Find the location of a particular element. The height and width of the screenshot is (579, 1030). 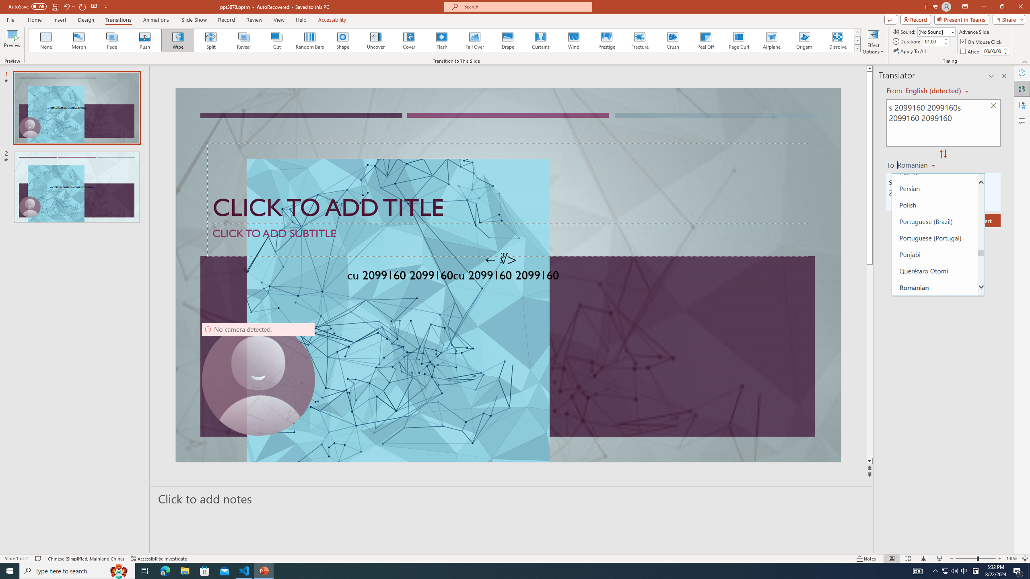

Outline Section is located at coordinates (133, 435).